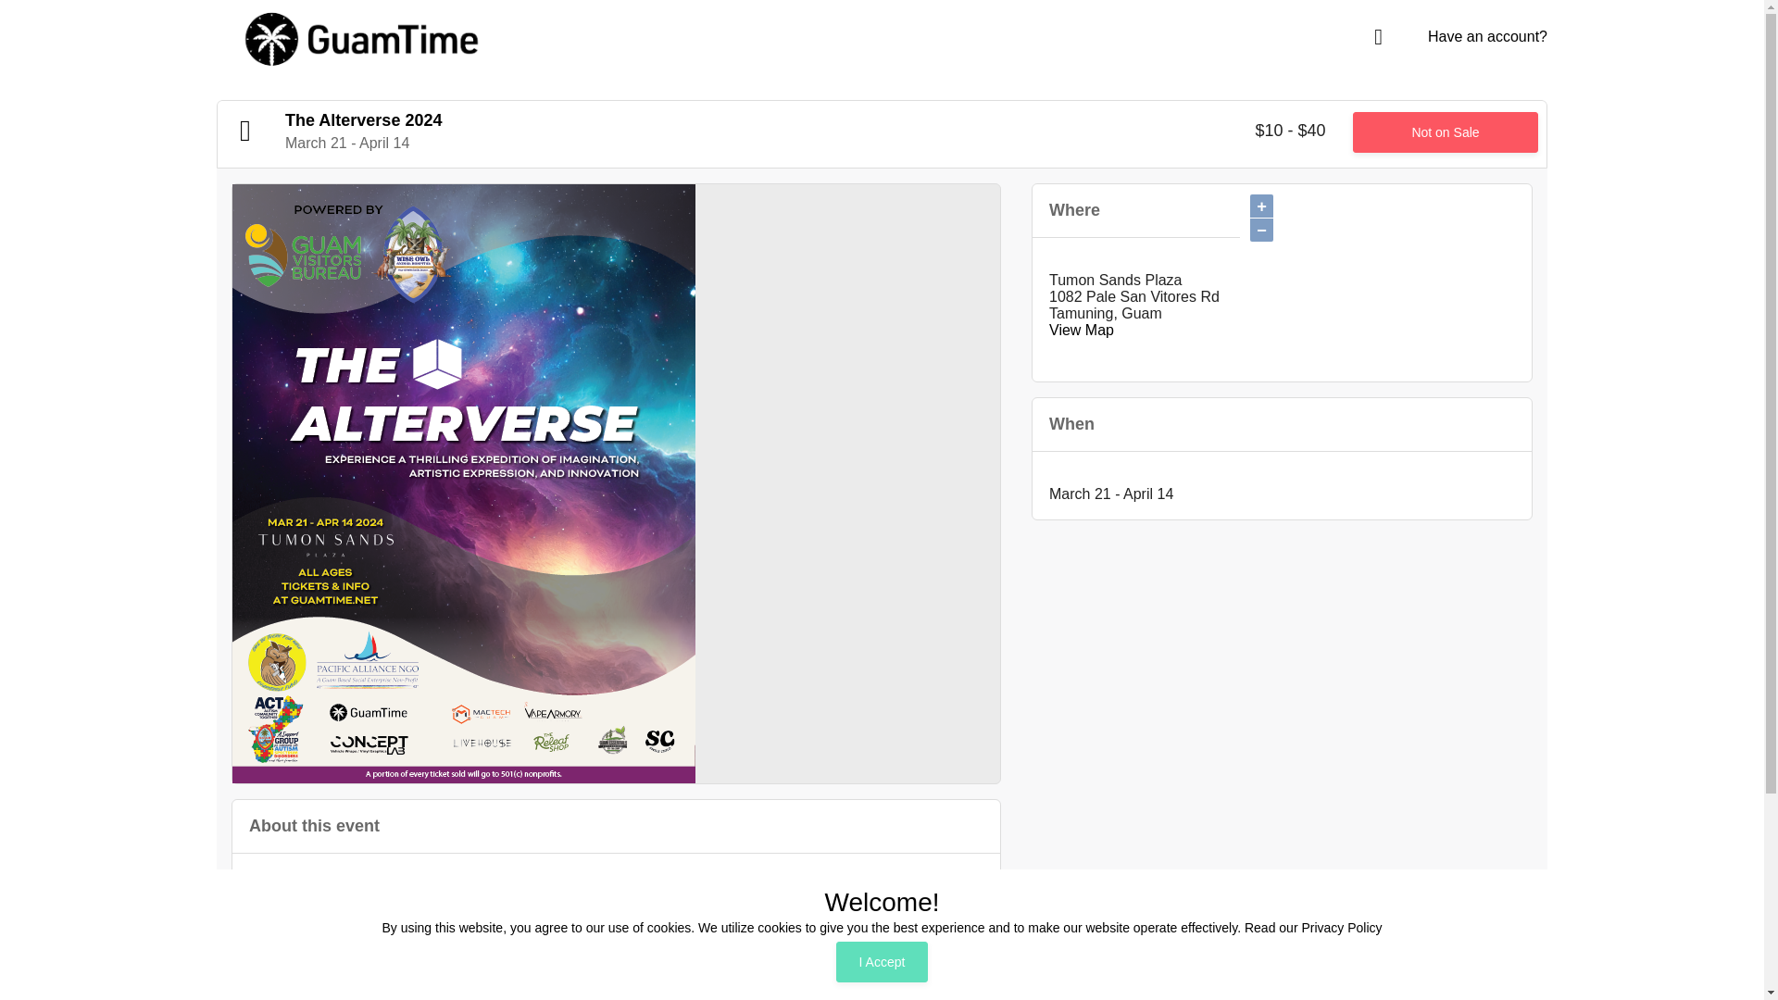 The image size is (1778, 1000). What do you see at coordinates (1313, 927) in the screenshot?
I see `Read our Privacy Policy` at bounding box center [1313, 927].